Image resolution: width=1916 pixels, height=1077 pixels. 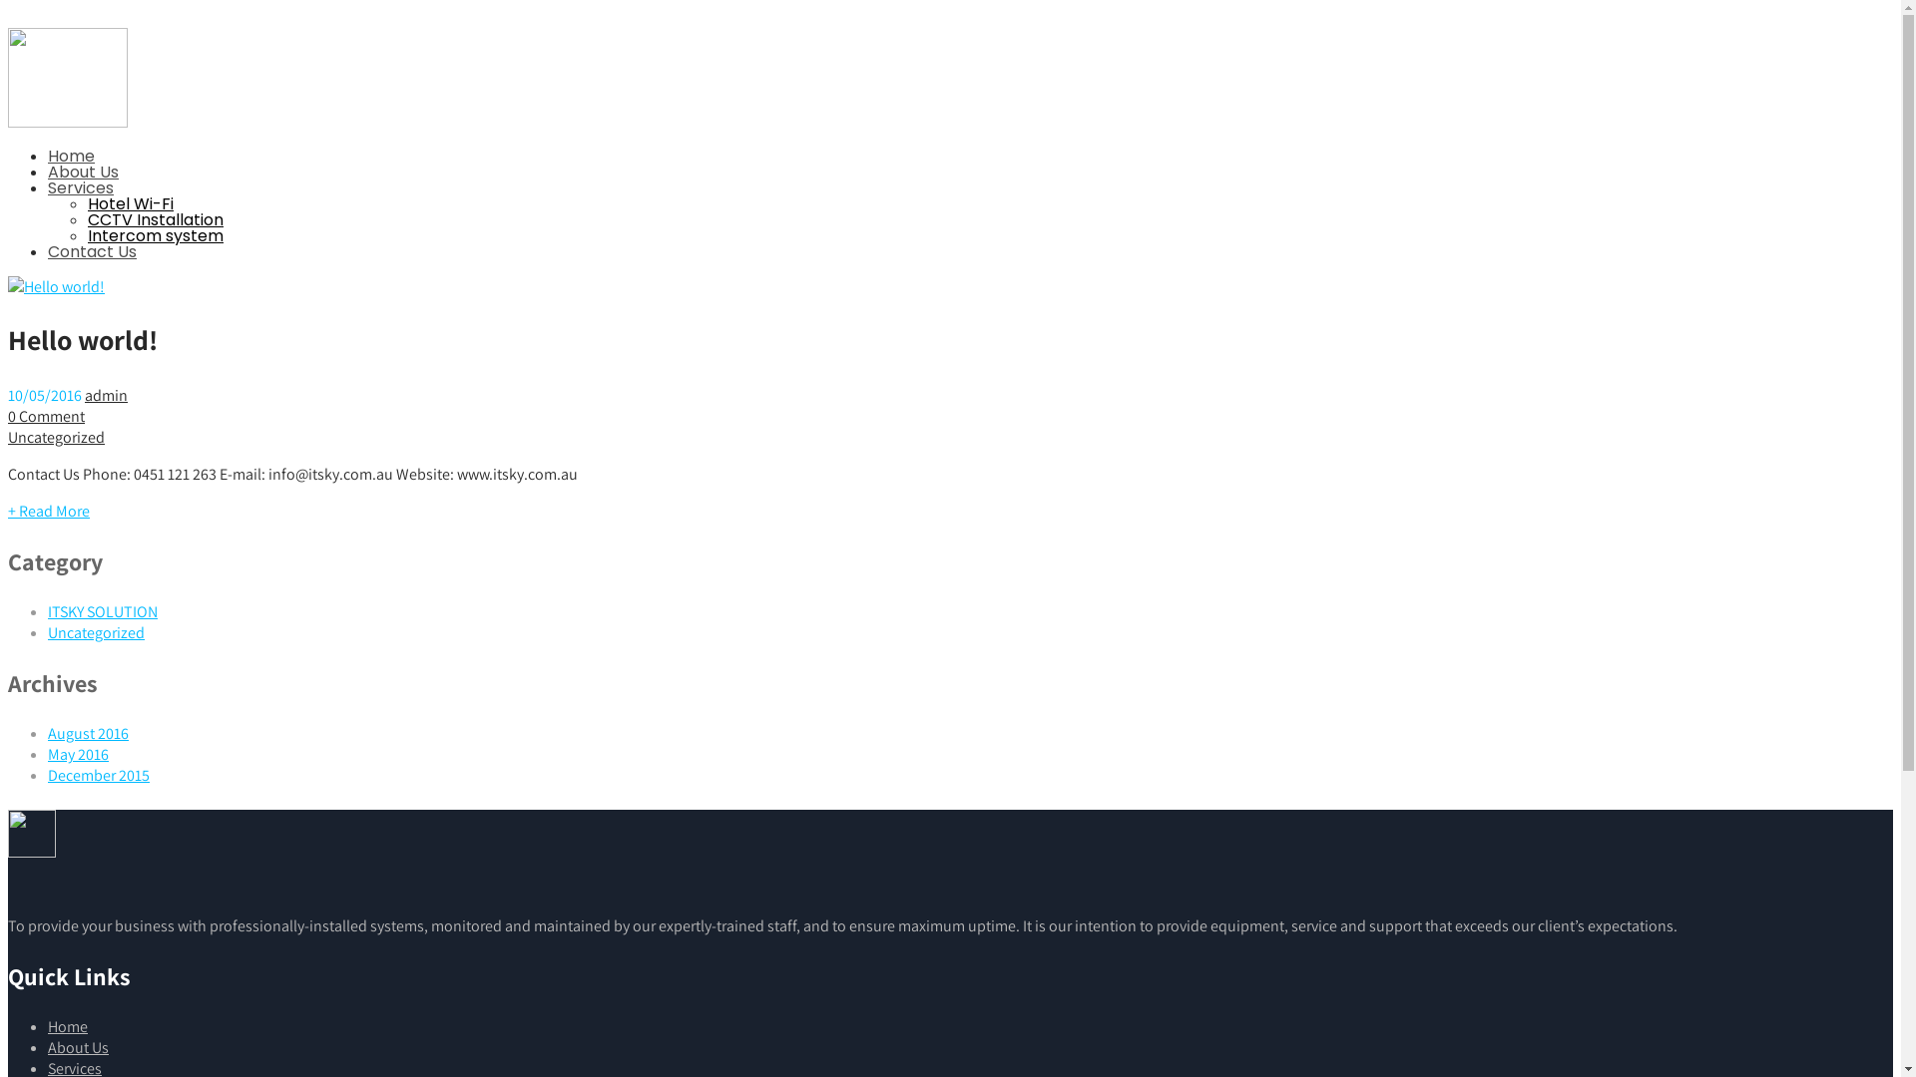 I want to click on + Read More, so click(x=49, y=511).